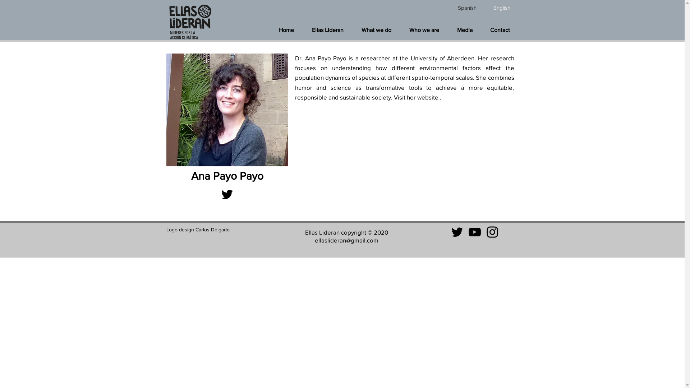 Image resolution: width=690 pixels, height=388 pixels. I want to click on Ellas Lideran, so click(327, 30).